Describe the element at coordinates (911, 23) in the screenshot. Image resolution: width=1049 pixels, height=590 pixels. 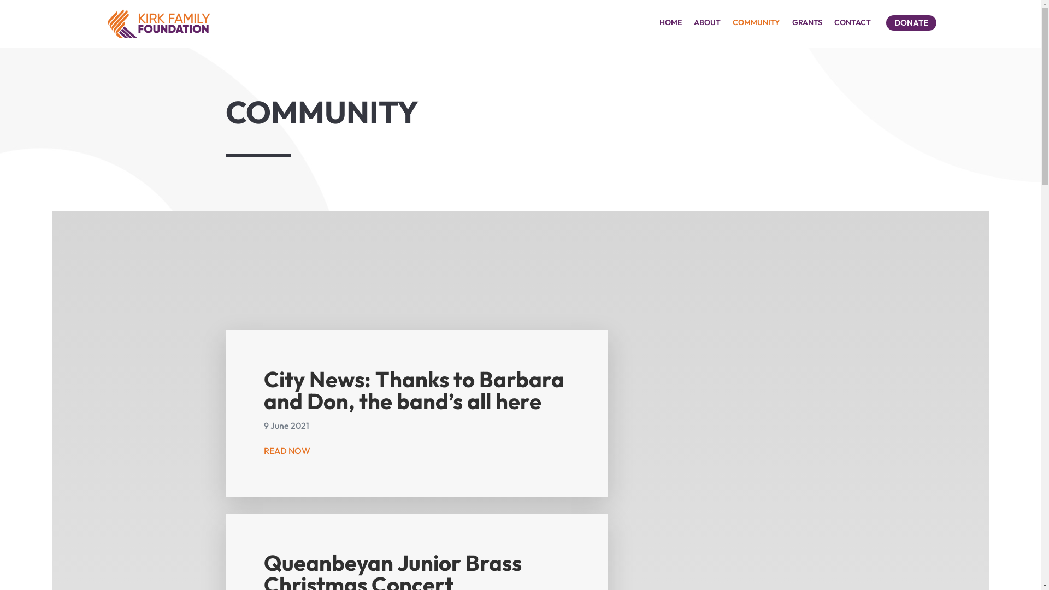
I see `DONATE` at that location.